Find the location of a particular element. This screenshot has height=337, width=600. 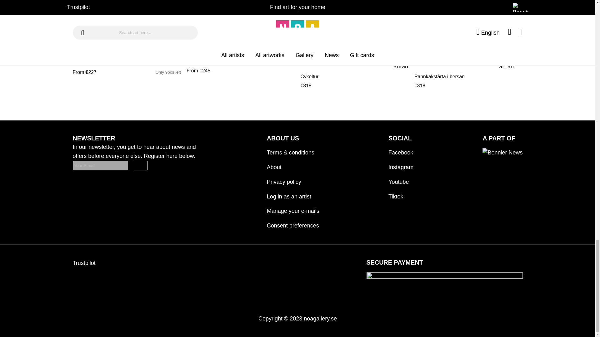

Privacy policy is located at coordinates (293, 179).